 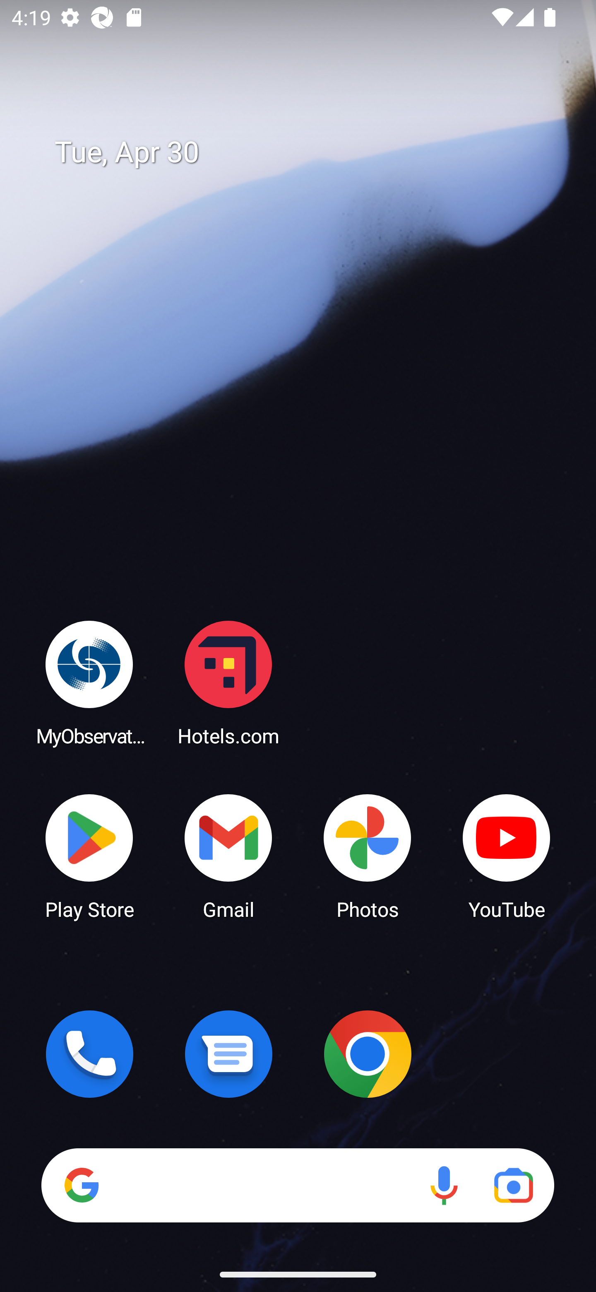 I want to click on Hotels.com, so click(x=228, y=682).